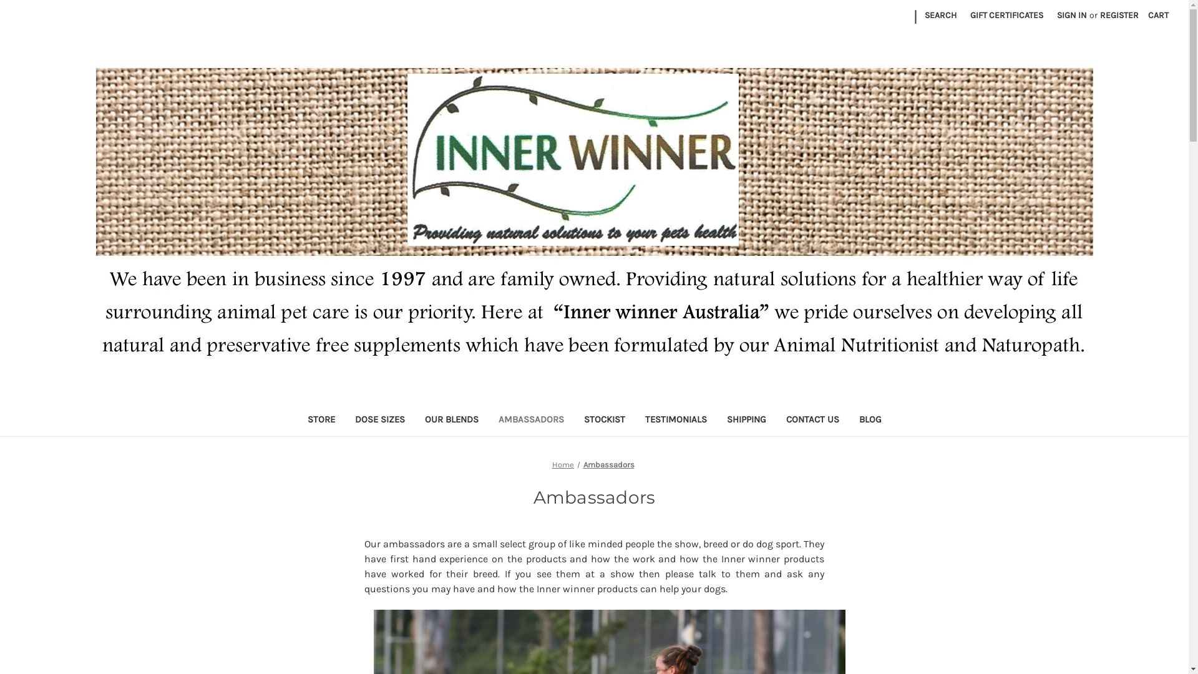 The image size is (1198, 674). I want to click on TESTIMONIALS, so click(676, 421).